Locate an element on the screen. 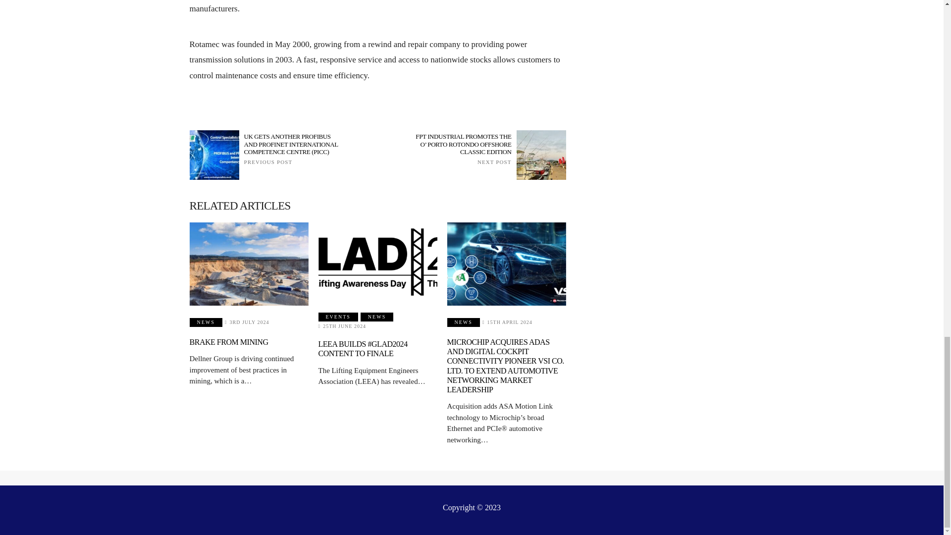  BRAKE FROM MINING is located at coordinates (229, 342).